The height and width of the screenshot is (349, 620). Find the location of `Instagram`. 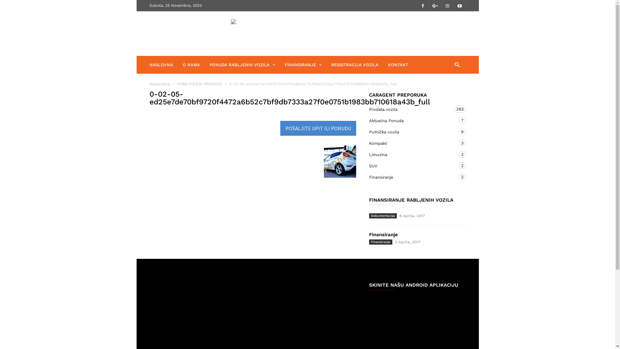

Instagram is located at coordinates (447, 6).